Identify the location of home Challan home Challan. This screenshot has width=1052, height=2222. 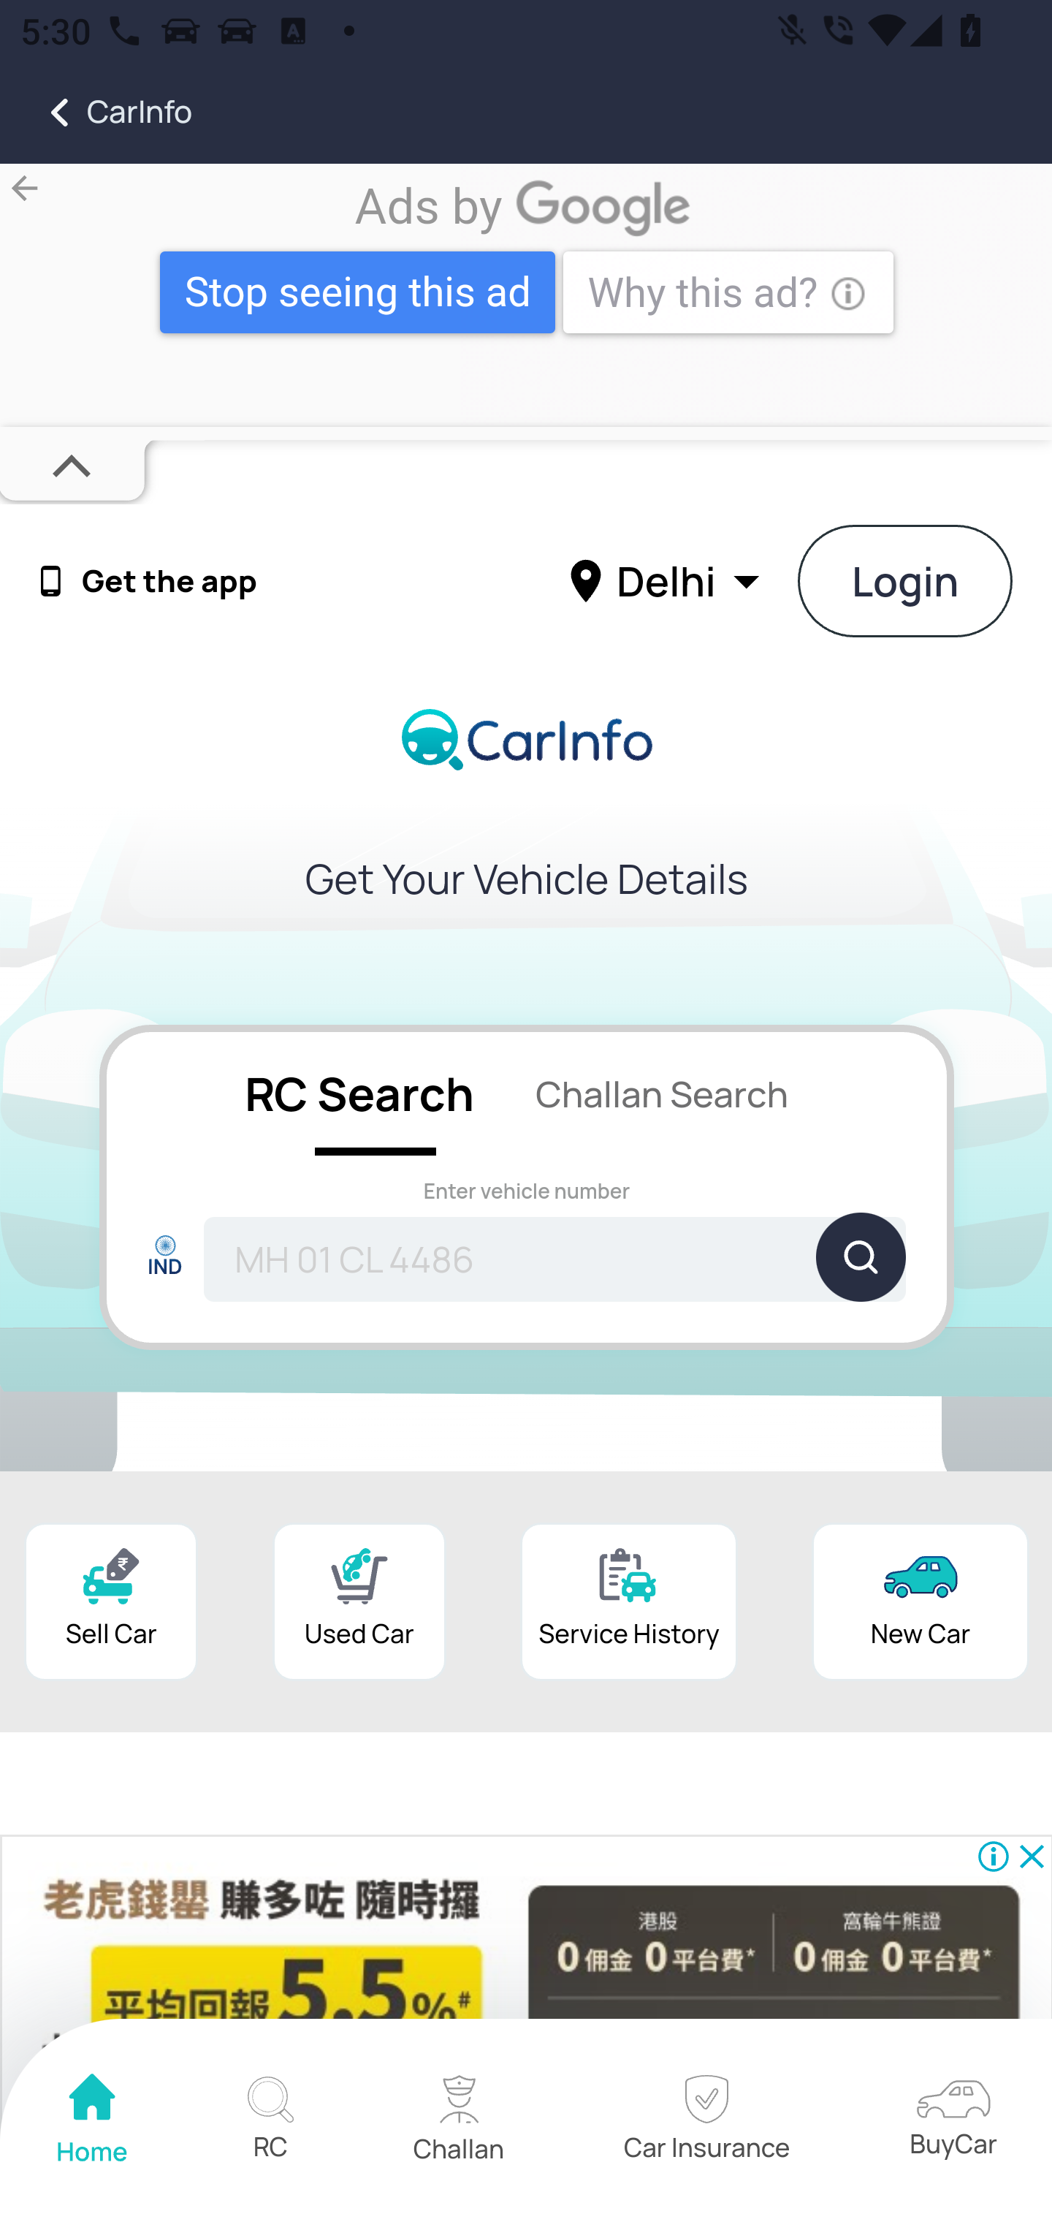
(459, 2121).